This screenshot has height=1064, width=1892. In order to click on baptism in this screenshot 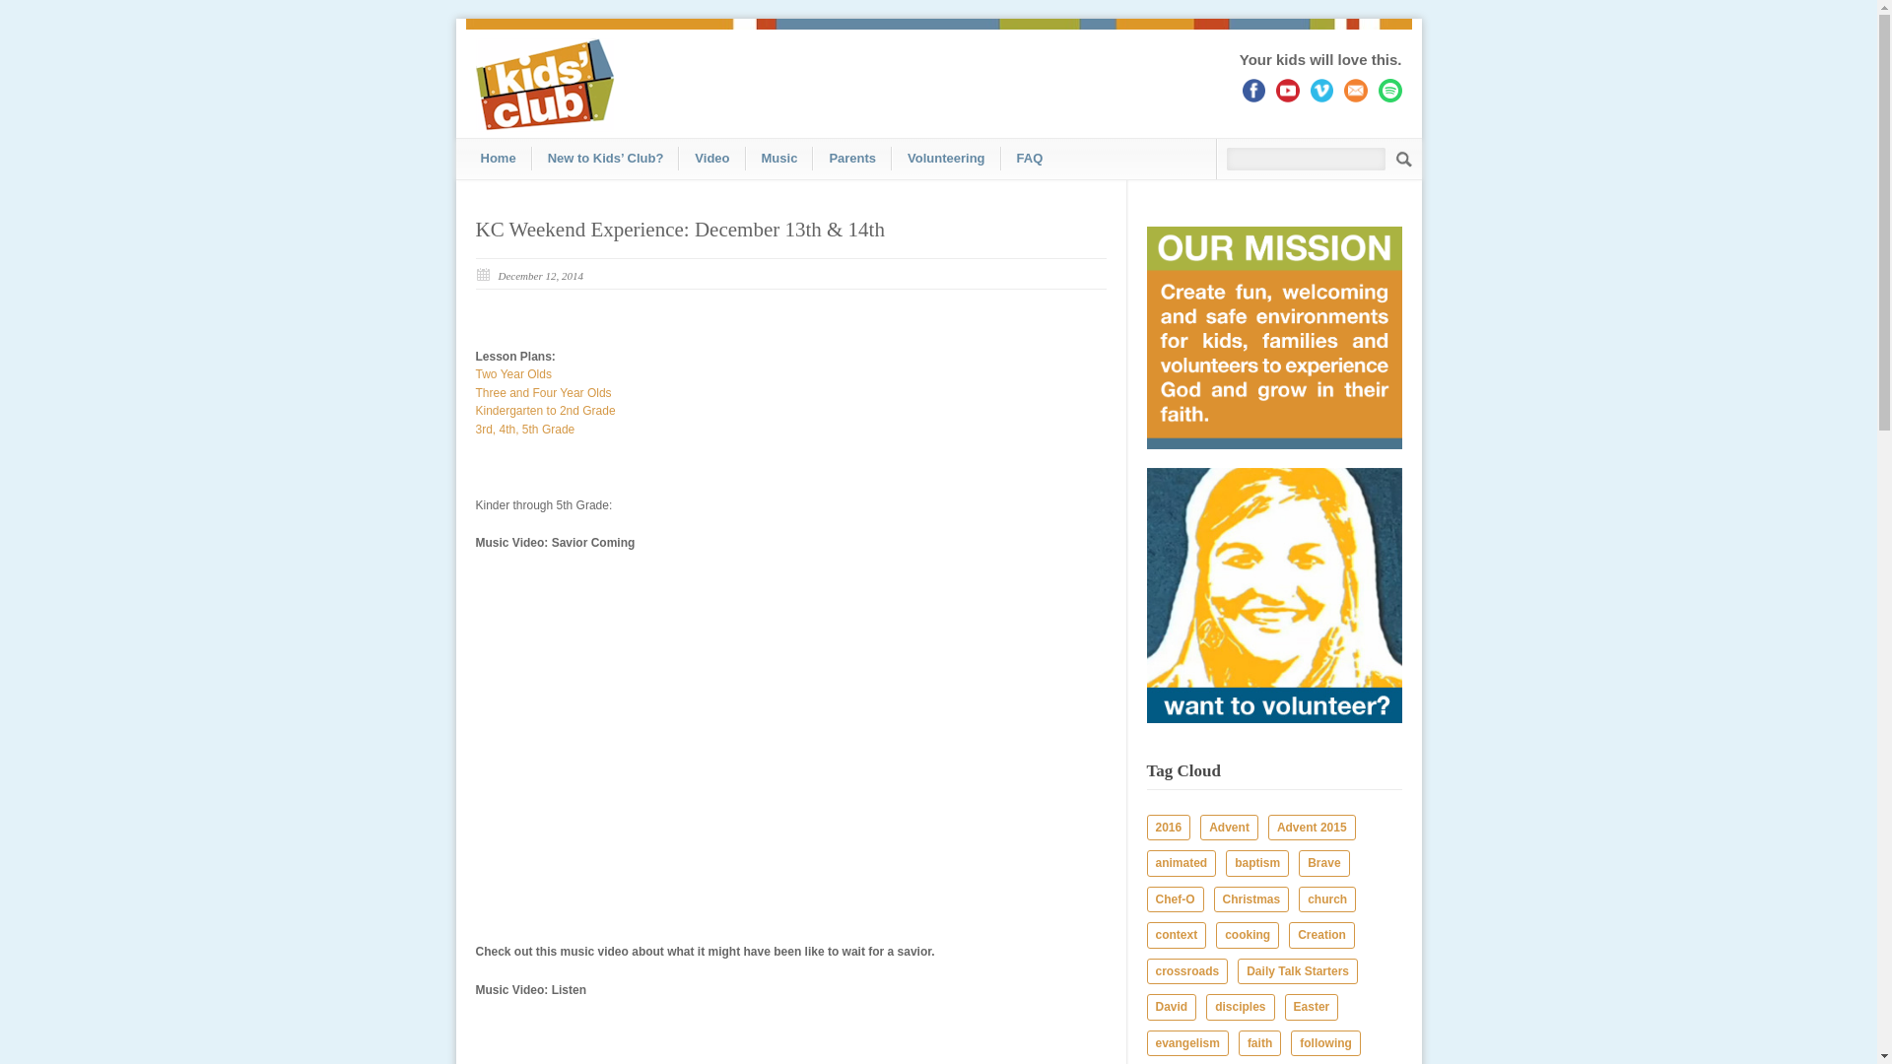, I will do `click(1257, 863)`.